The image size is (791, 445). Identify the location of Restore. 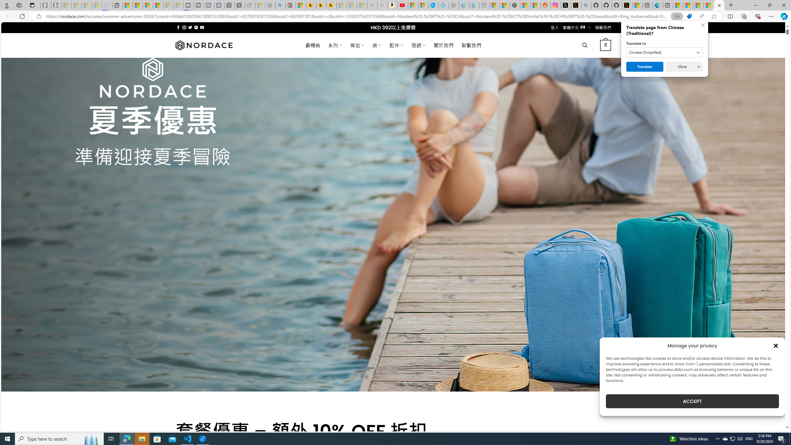
(769, 5).